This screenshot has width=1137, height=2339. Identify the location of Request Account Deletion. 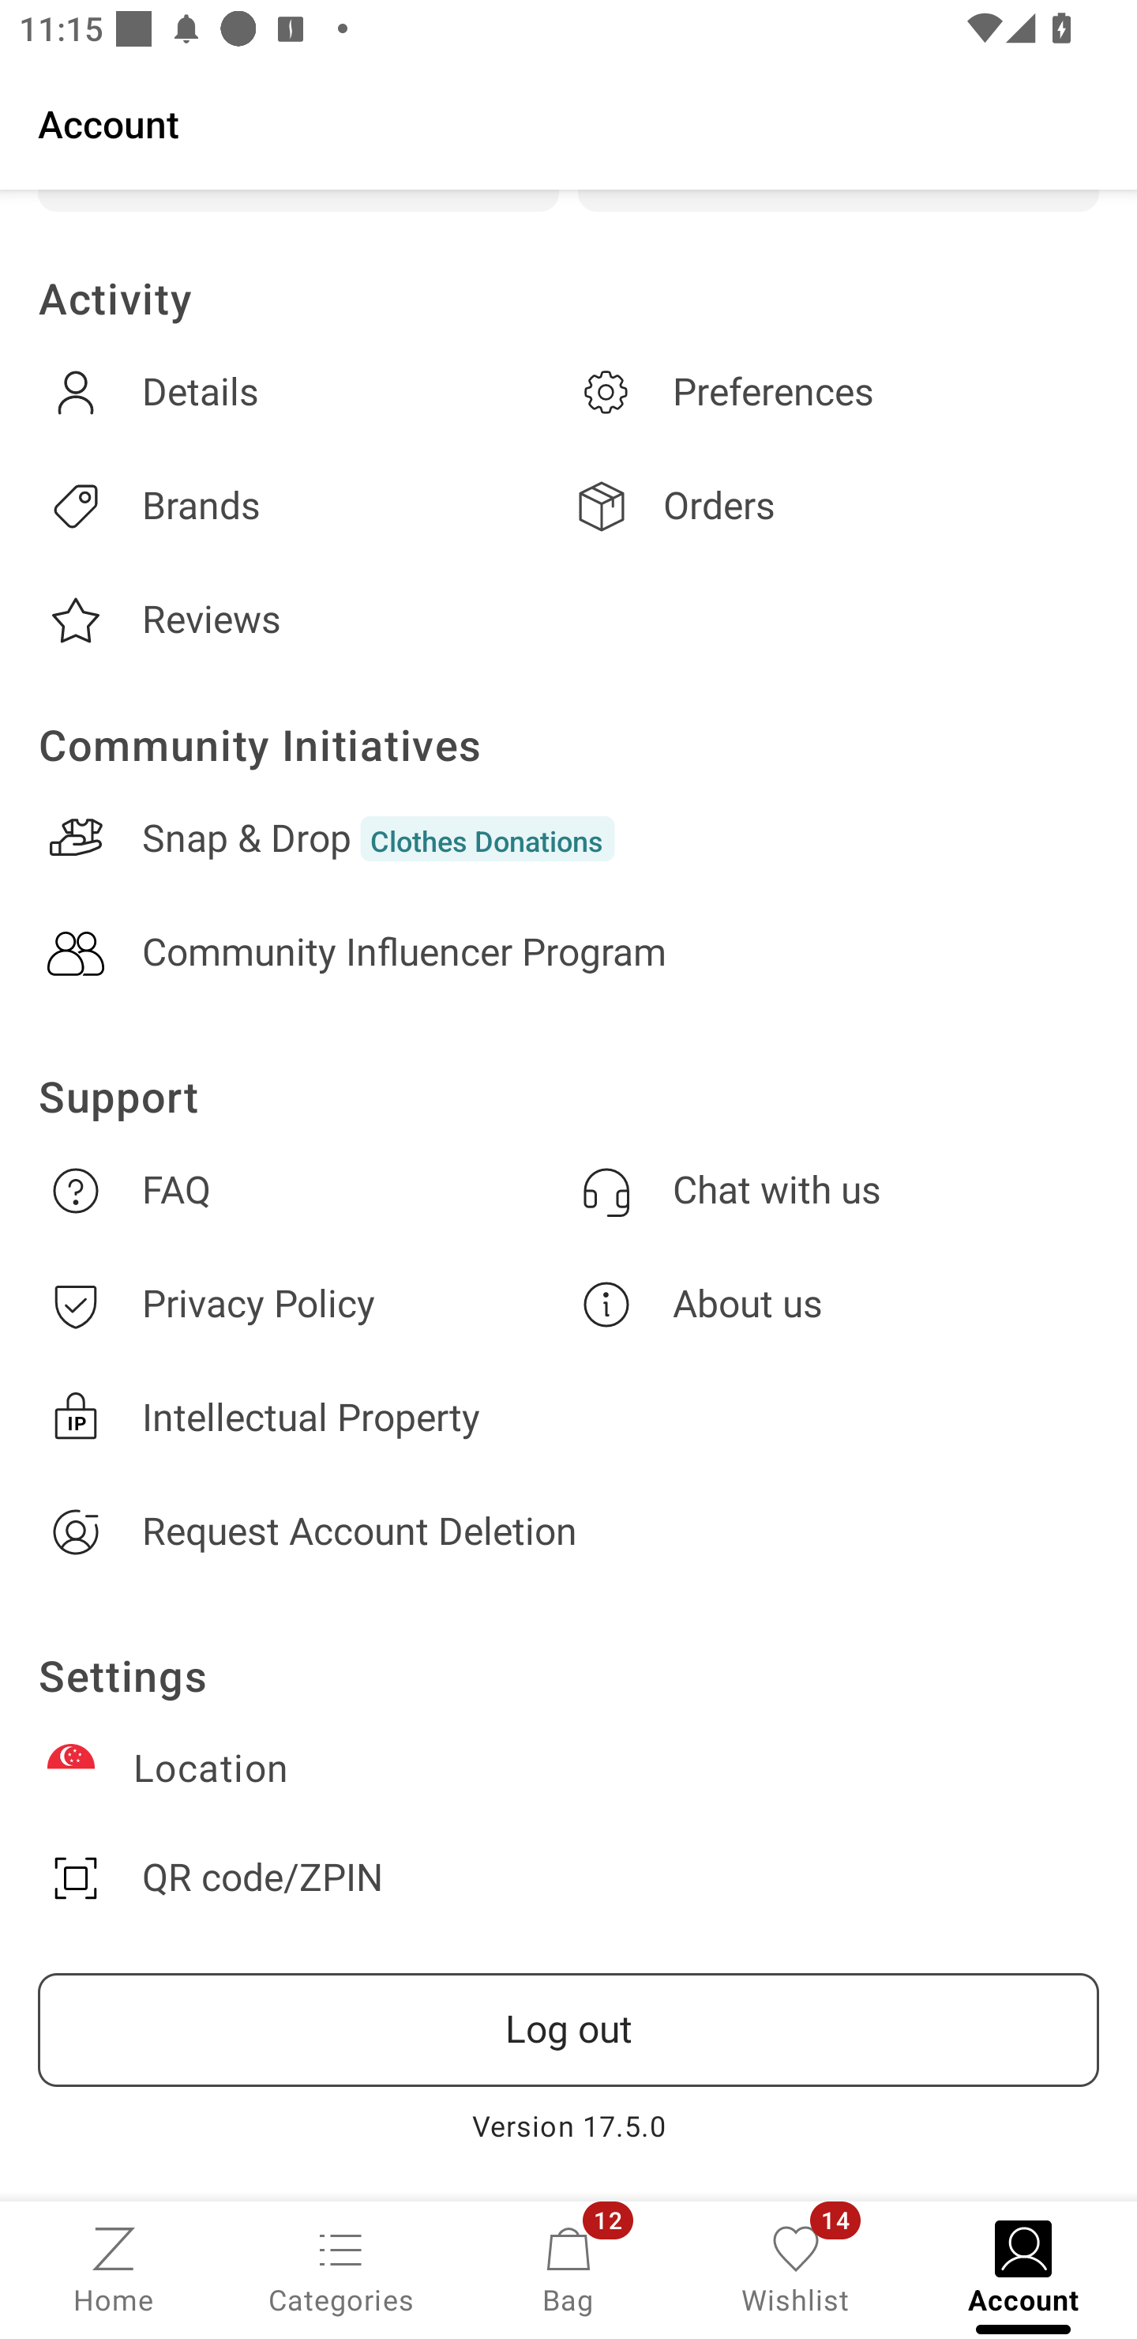
(568, 1531).